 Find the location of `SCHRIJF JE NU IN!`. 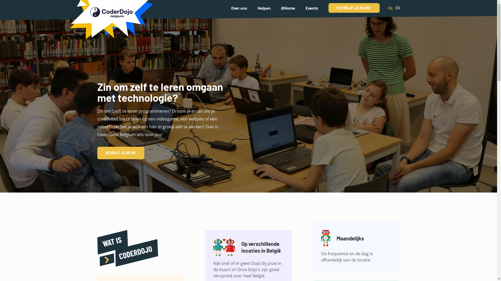

SCHRIJF JE NU IN! is located at coordinates (121, 153).